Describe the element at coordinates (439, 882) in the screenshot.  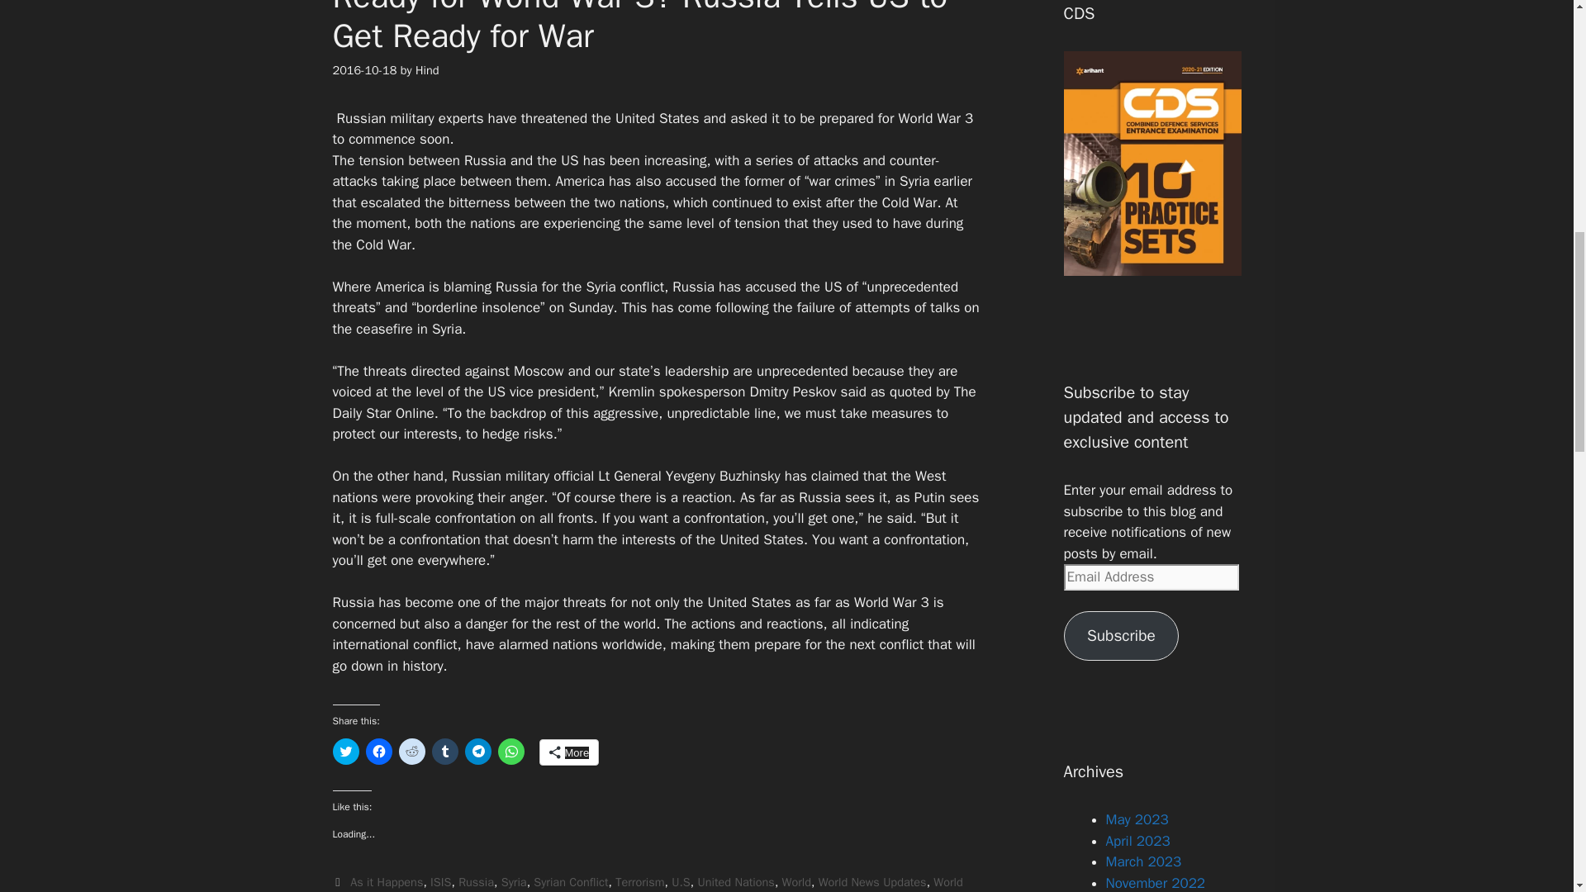
I see `ISIS` at that location.